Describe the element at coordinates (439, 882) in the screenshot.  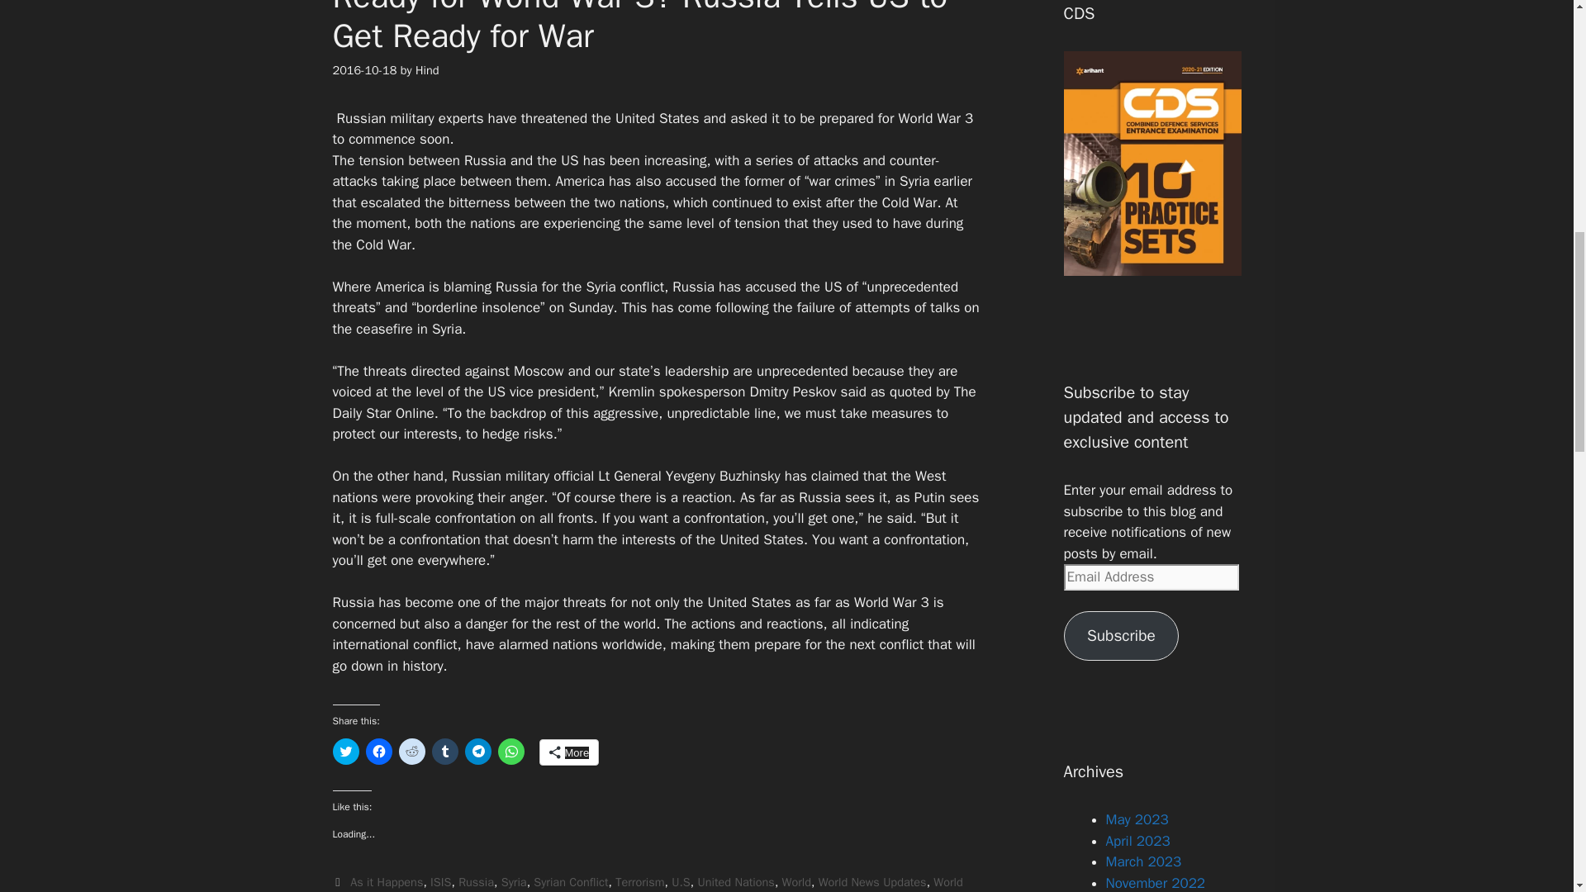
I see `ISIS` at that location.